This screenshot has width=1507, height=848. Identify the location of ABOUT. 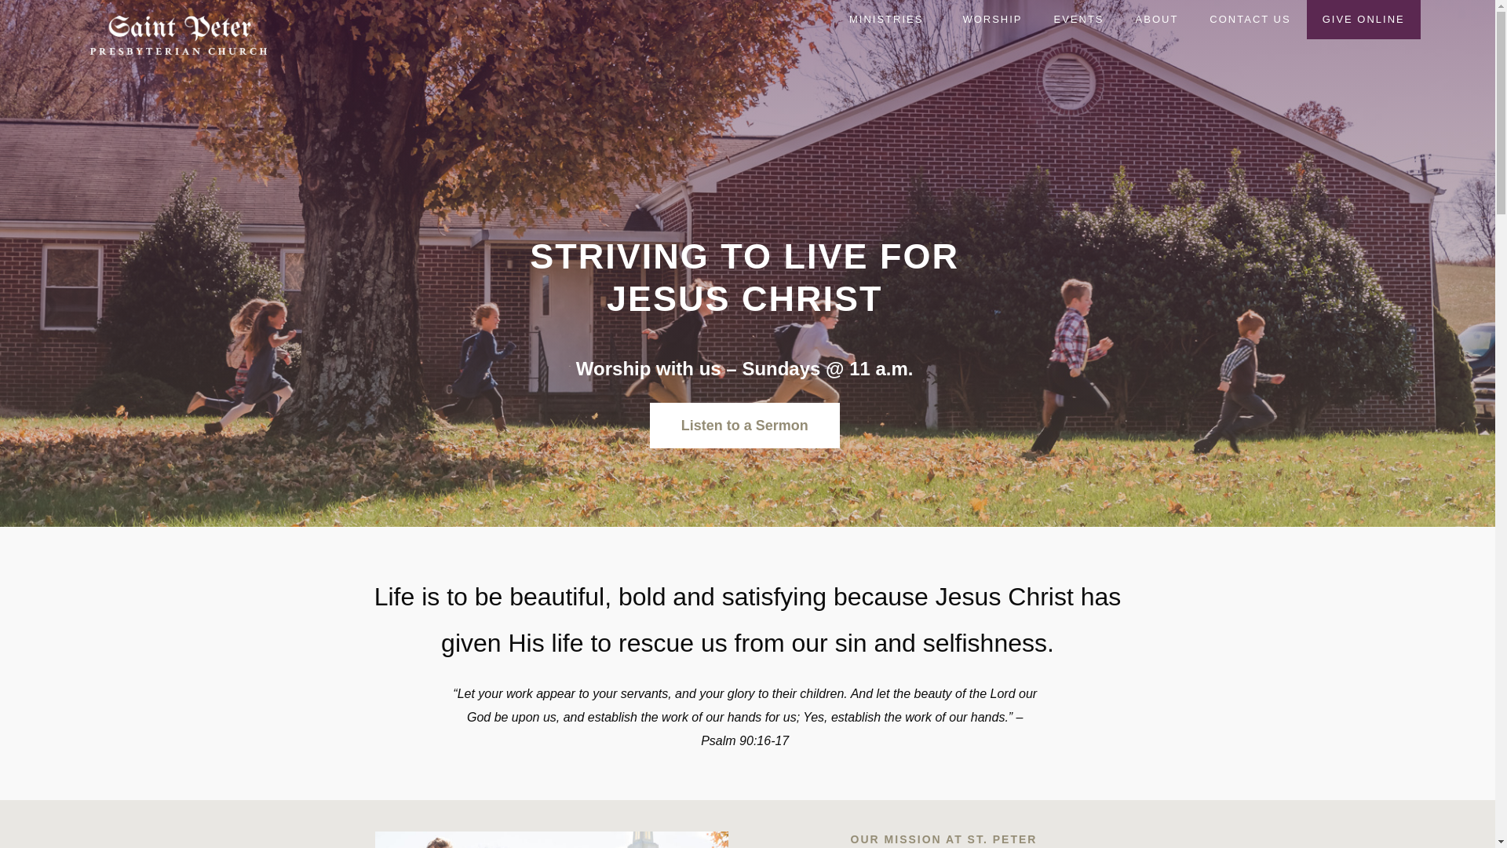
(1157, 19).